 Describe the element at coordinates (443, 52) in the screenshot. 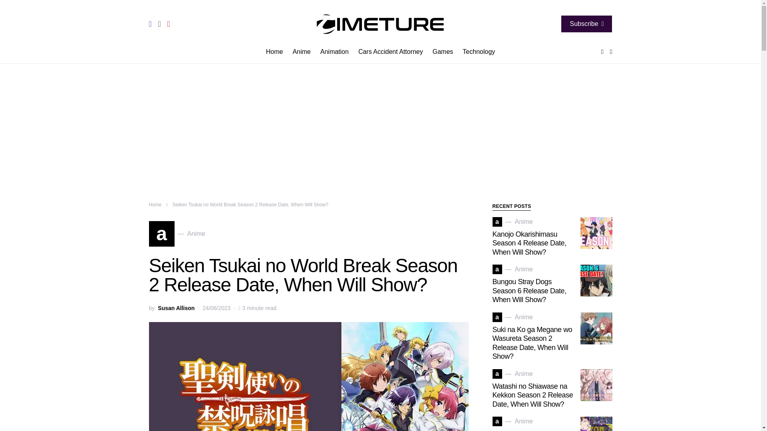

I see `Home` at that location.